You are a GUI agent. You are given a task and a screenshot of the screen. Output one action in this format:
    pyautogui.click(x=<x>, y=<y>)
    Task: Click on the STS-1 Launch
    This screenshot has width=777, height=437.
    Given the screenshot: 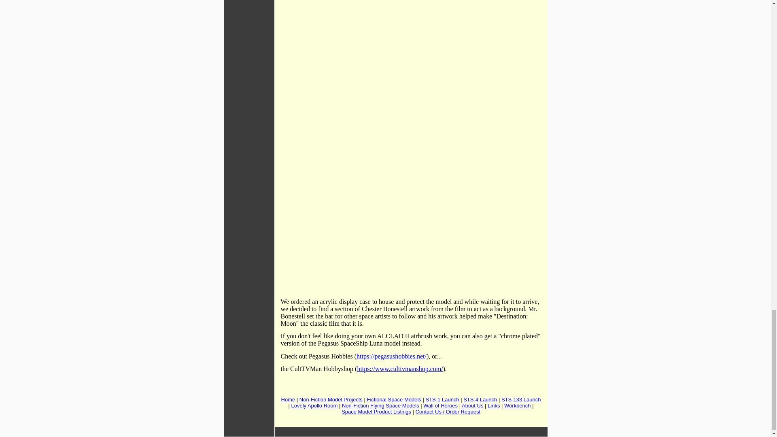 What is the action you would take?
    pyautogui.click(x=442, y=399)
    